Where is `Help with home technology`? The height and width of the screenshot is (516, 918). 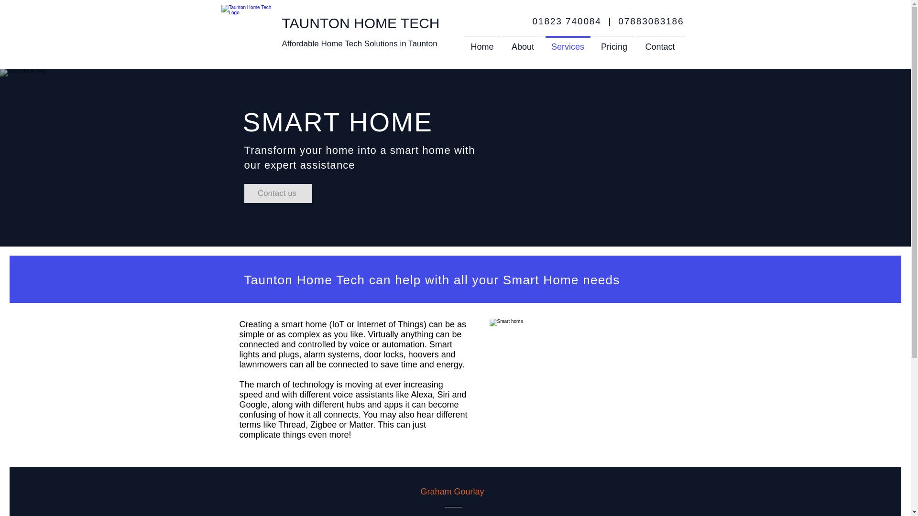 Help with home technology is located at coordinates (251, 33).